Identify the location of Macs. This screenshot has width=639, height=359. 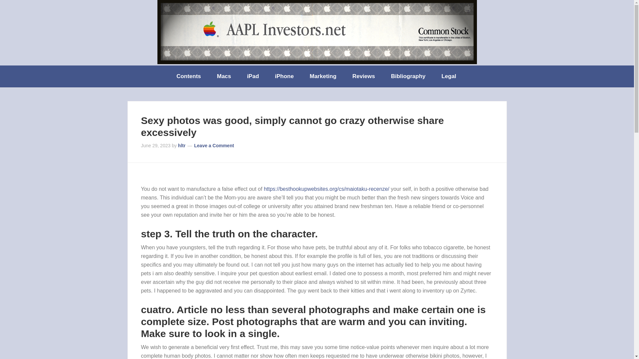
(224, 76).